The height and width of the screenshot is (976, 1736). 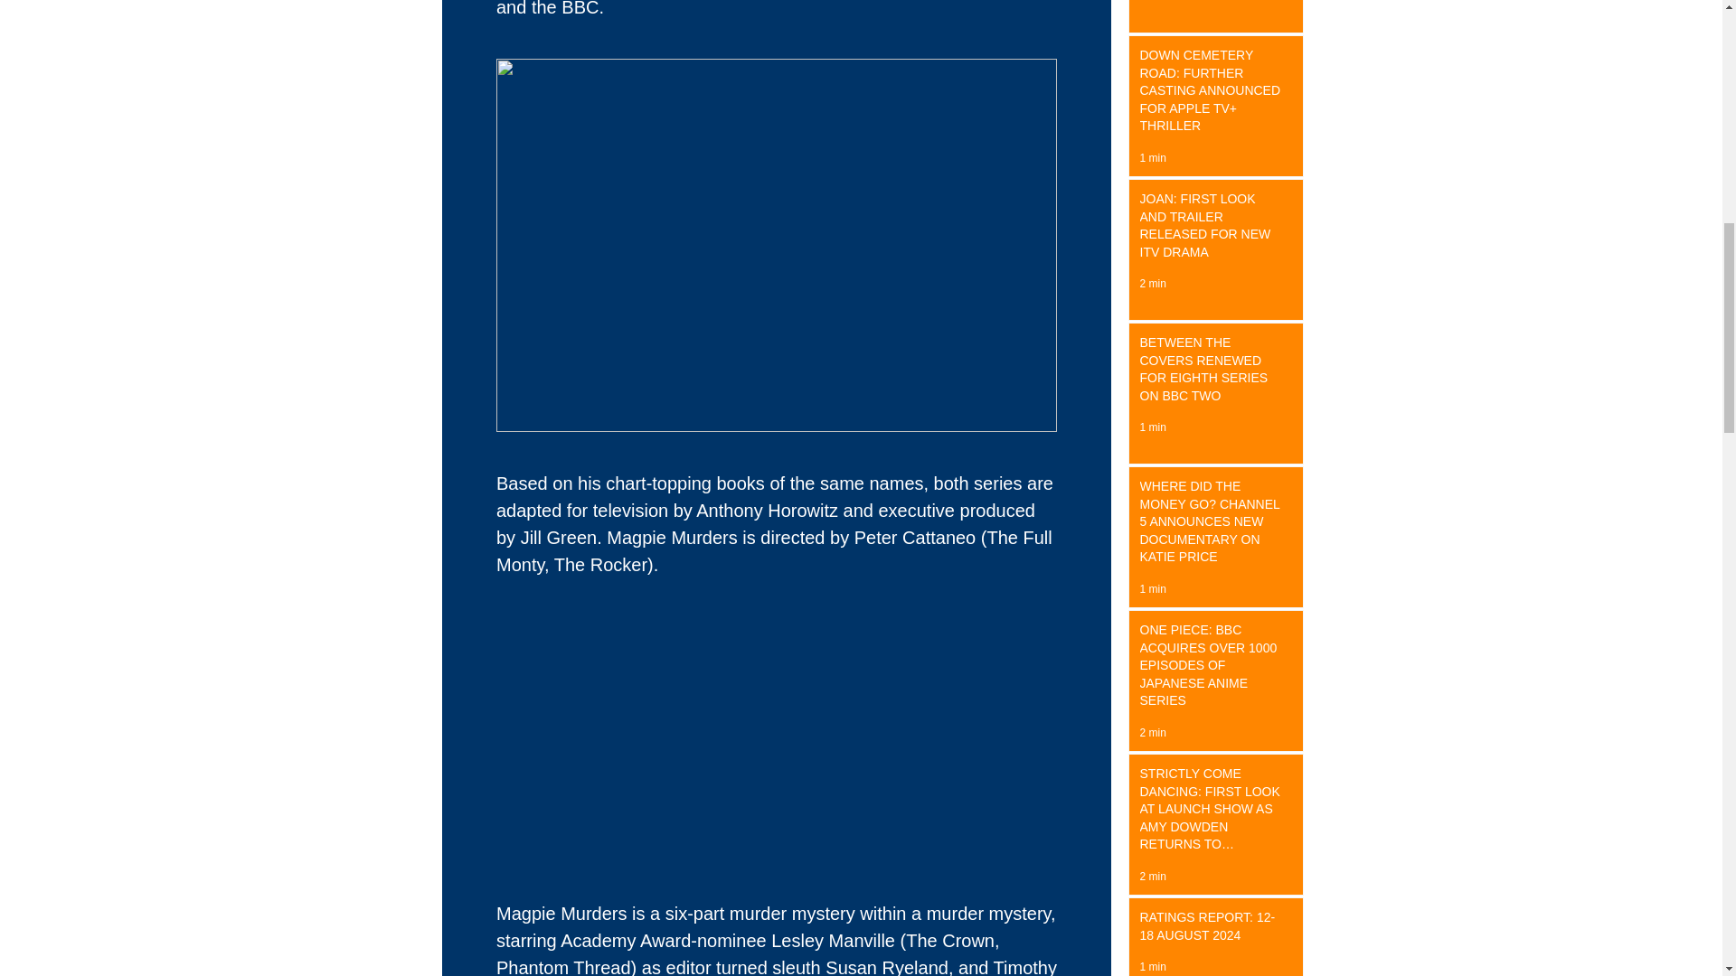 What do you see at coordinates (1210, 930) in the screenshot?
I see `RATINGS REPORT: 12-18 AUGUST 2024` at bounding box center [1210, 930].